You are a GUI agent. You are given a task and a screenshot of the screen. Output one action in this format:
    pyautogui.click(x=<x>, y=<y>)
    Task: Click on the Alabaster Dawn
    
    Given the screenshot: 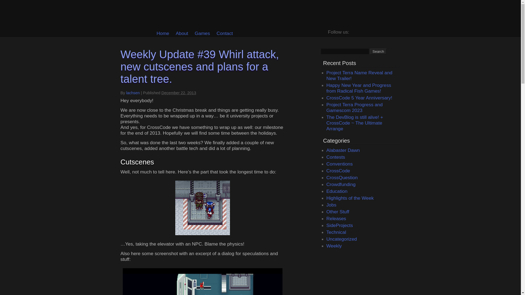 What is the action you would take?
    pyautogui.click(x=343, y=150)
    